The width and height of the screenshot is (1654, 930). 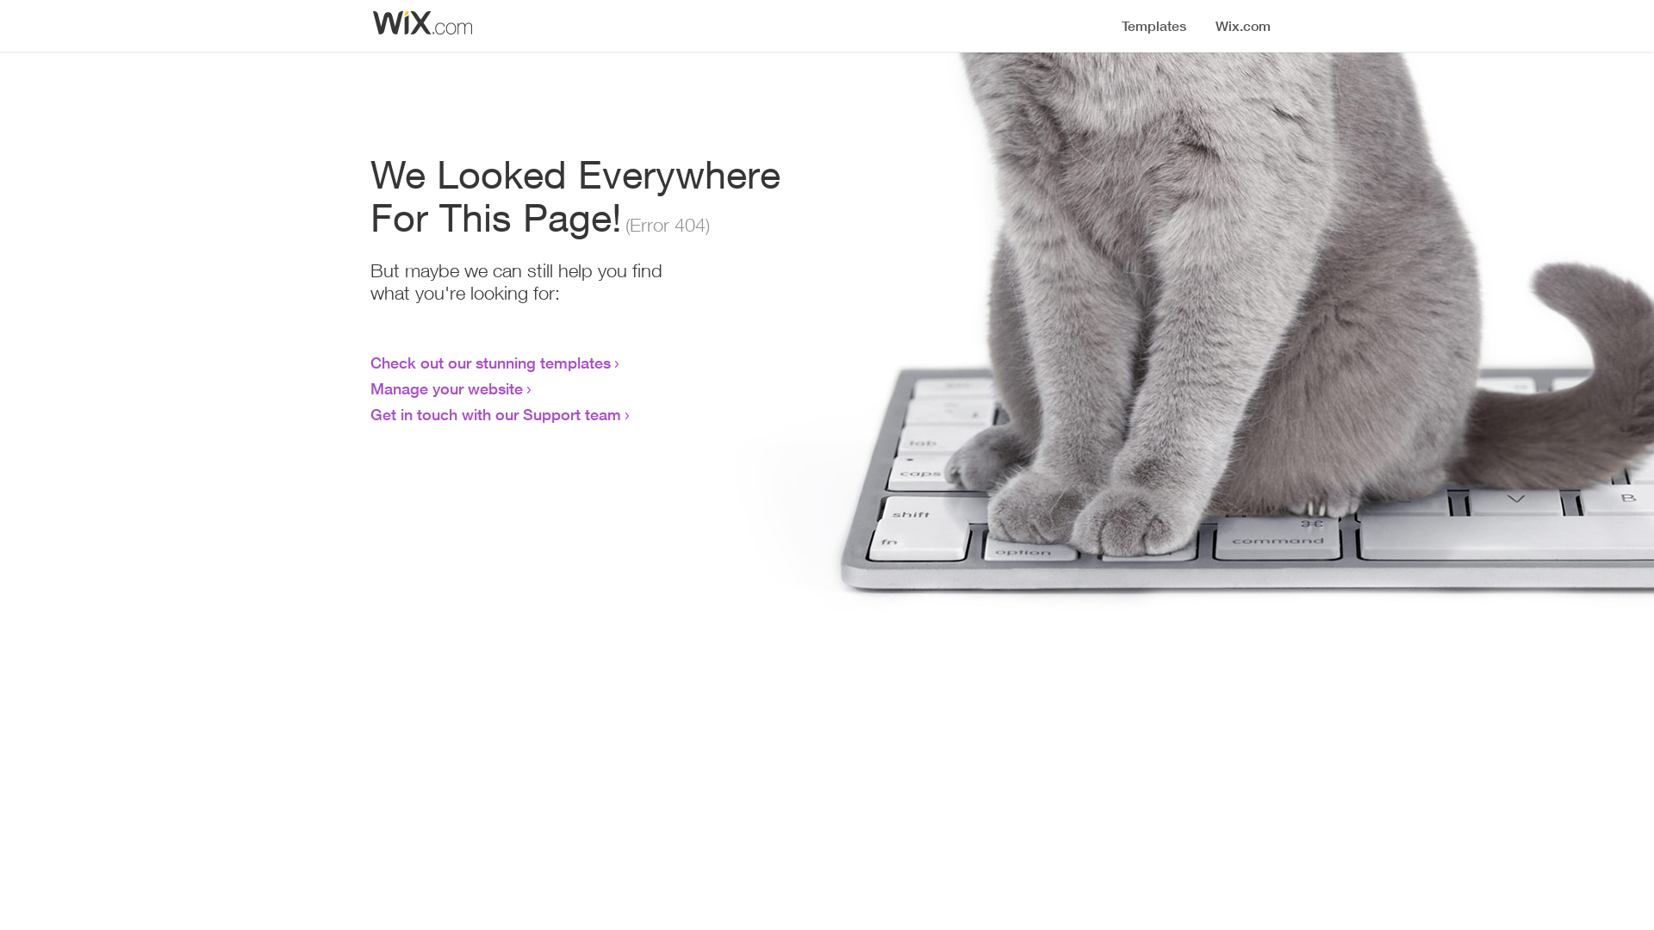 I want to click on Manage your website, so click(x=446, y=388).